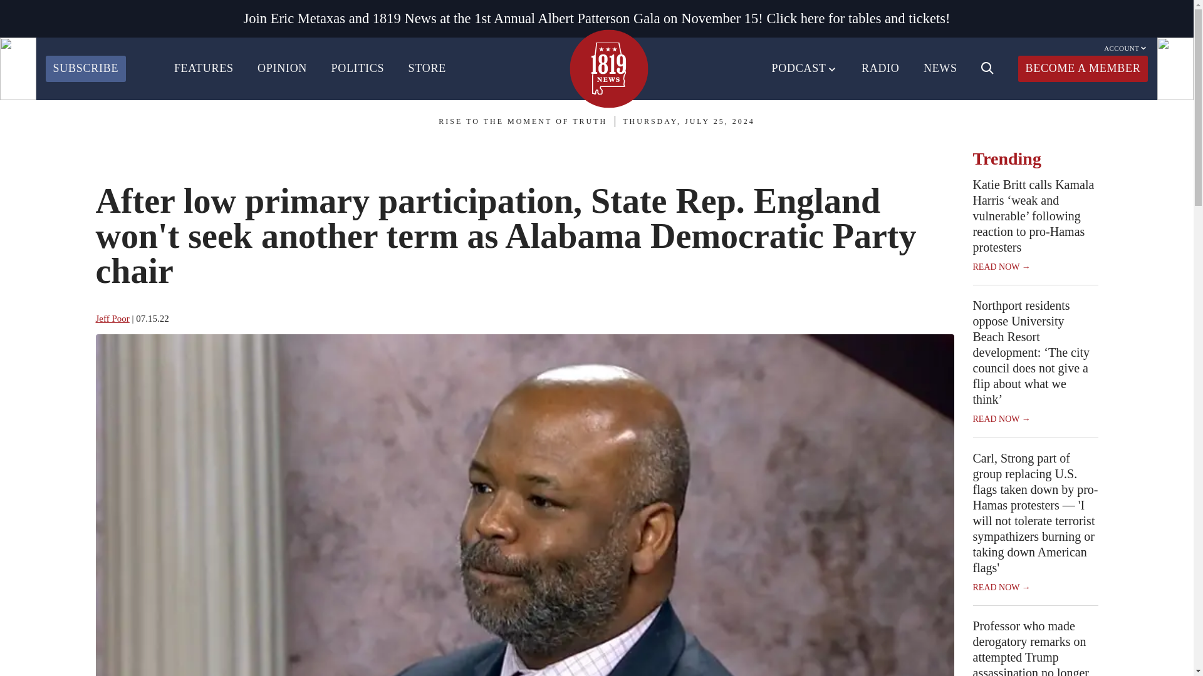  What do you see at coordinates (940, 68) in the screenshot?
I see `NEWS` at bounding box center [940, 68].